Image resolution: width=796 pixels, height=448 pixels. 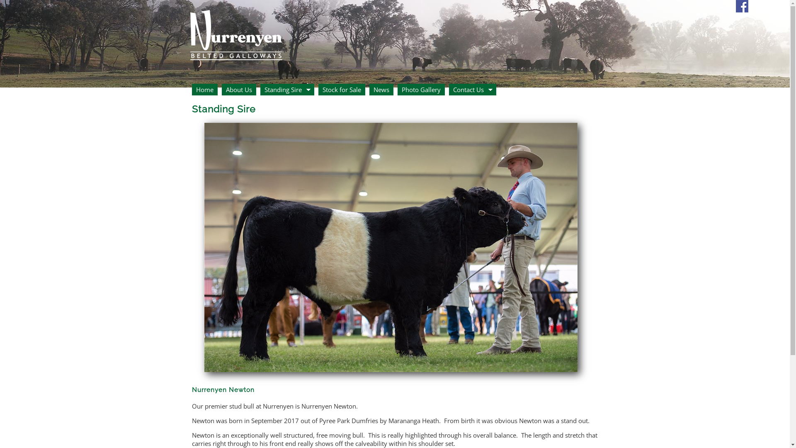 I want to click on Stock for Sale, so click(x=342, y=90).